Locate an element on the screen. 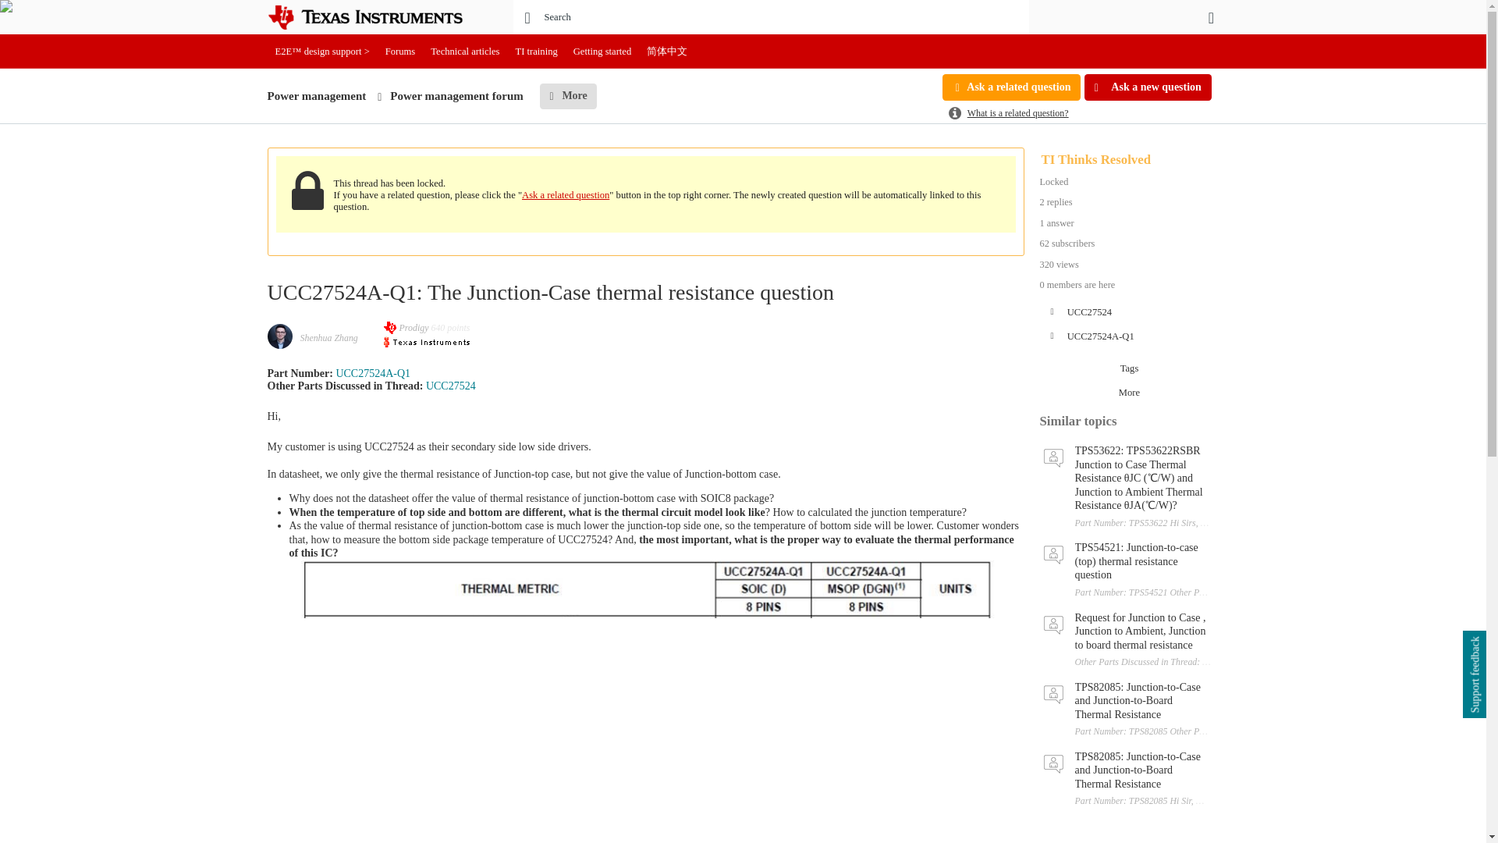  Click here for explanation of levels is located at coordinates (407, 327).